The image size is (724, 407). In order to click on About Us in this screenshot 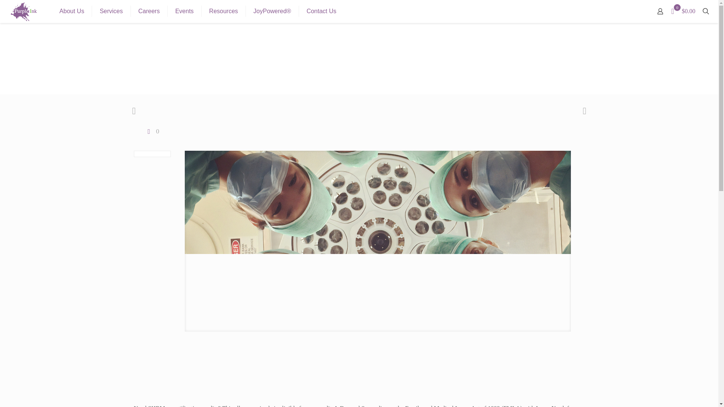, I will do `click(72, 11)`.